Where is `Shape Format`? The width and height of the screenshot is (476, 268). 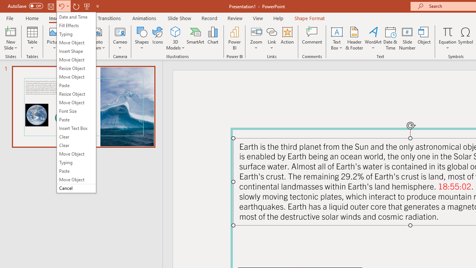
Shape Format is located at coordinates (309, 18).